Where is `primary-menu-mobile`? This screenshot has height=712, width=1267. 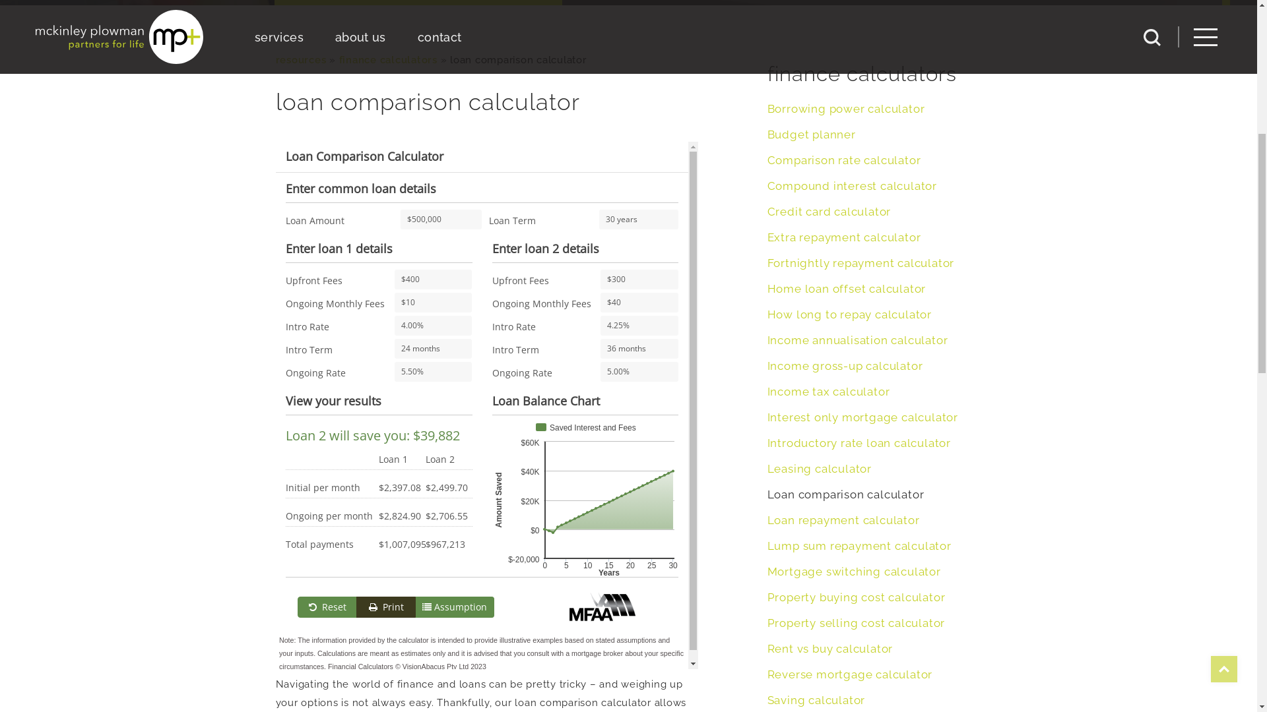 primary-menu-mobile is located at coordinates (1206, 407).